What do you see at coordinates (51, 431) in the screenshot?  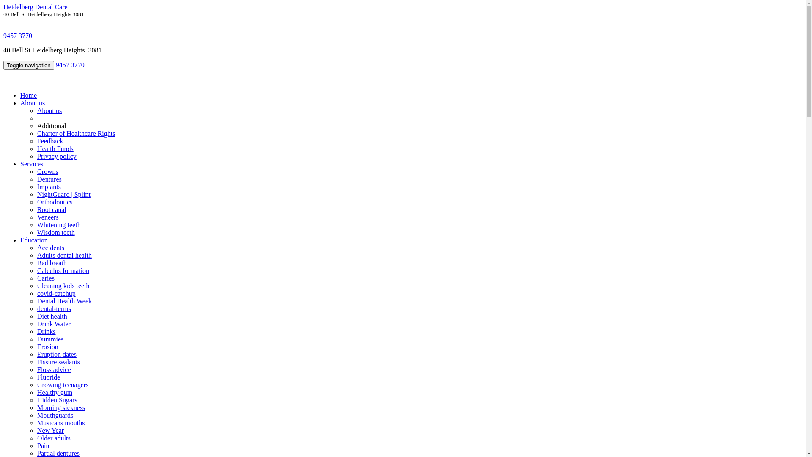 I see `New Year` at bounding box center [51, 431].